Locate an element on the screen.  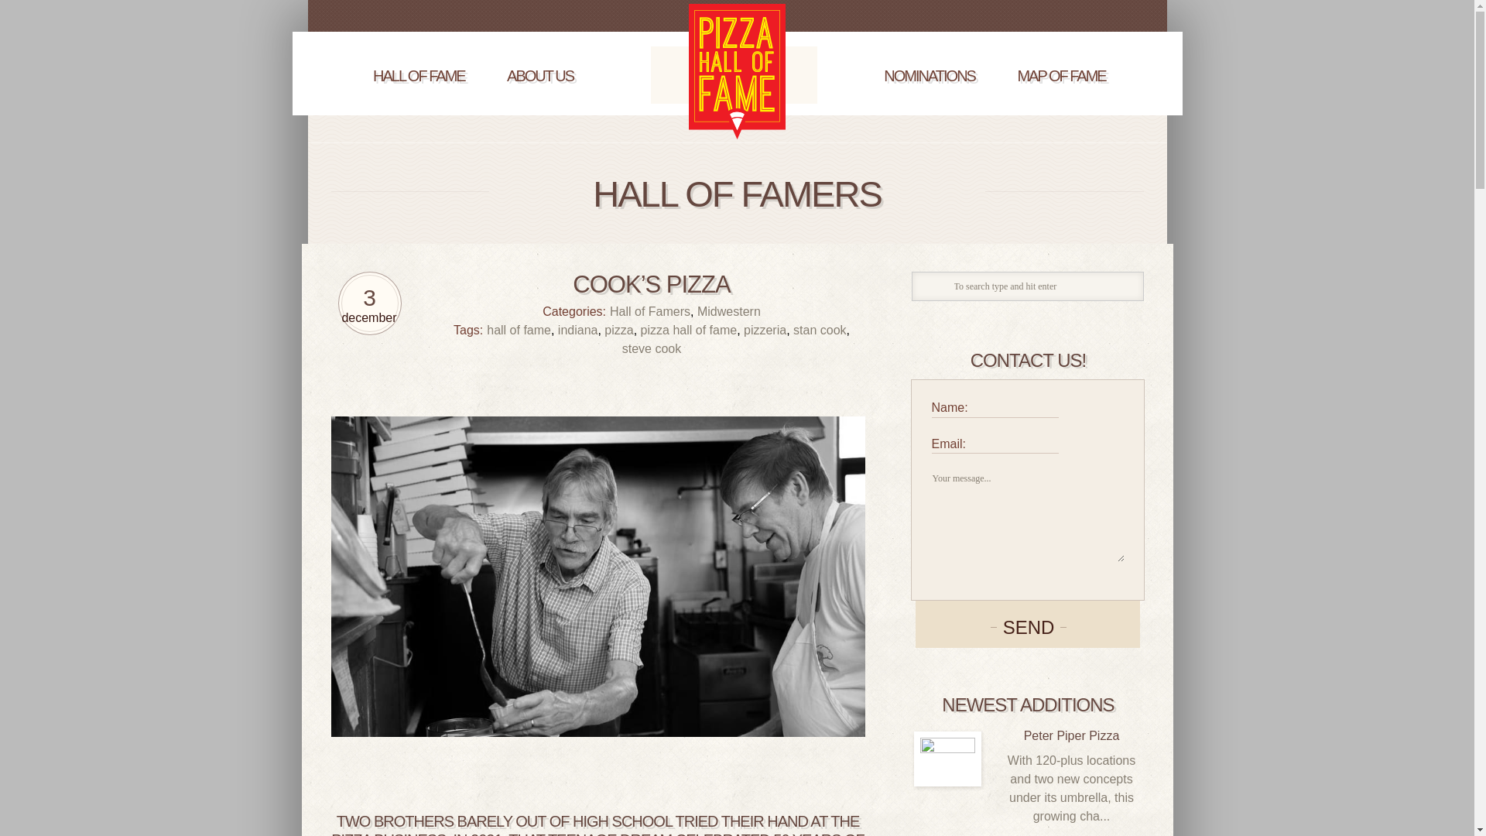
Peter Piper Pizza is located at coordinates (1072, 735).